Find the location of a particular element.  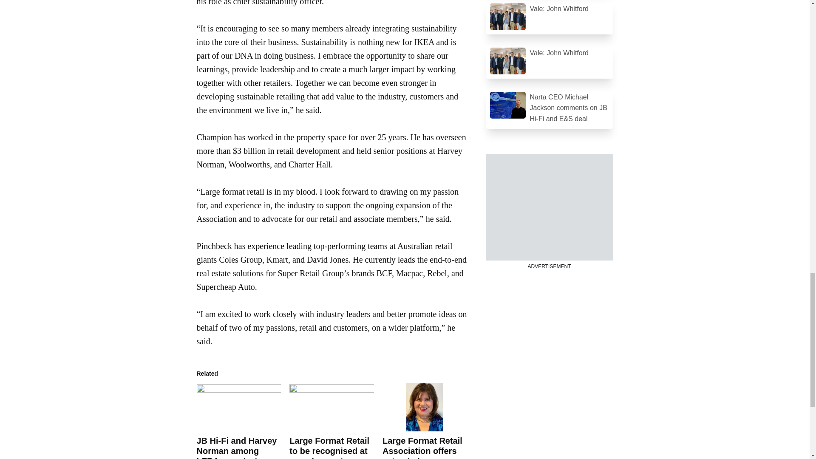

Large Format Retail Association offers extended membership is located at coordinates (422, 448).